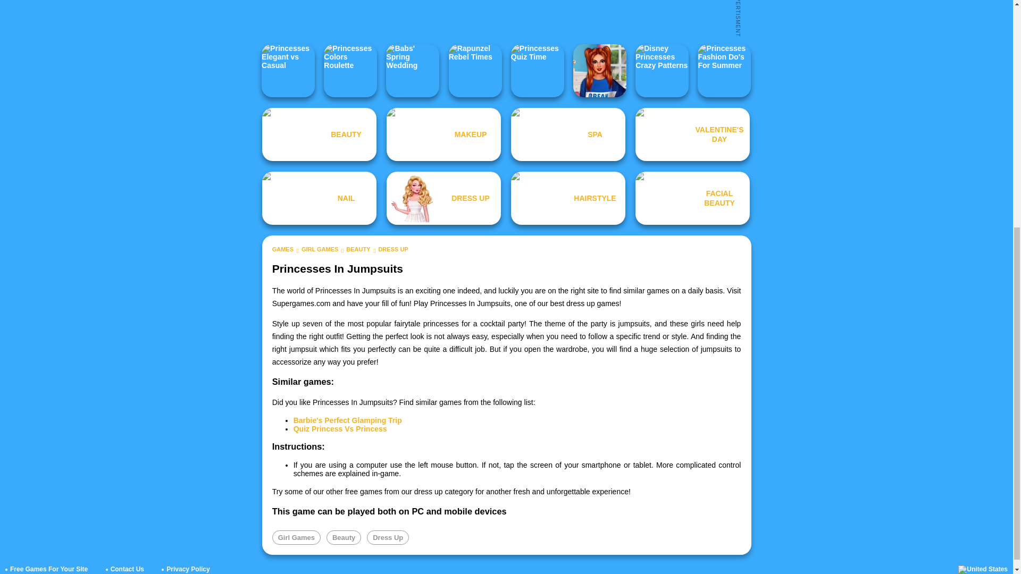  Describe the element at coordinates (692, 134) in the screenshot. I see `VALENTINE'S DAY` at that location.